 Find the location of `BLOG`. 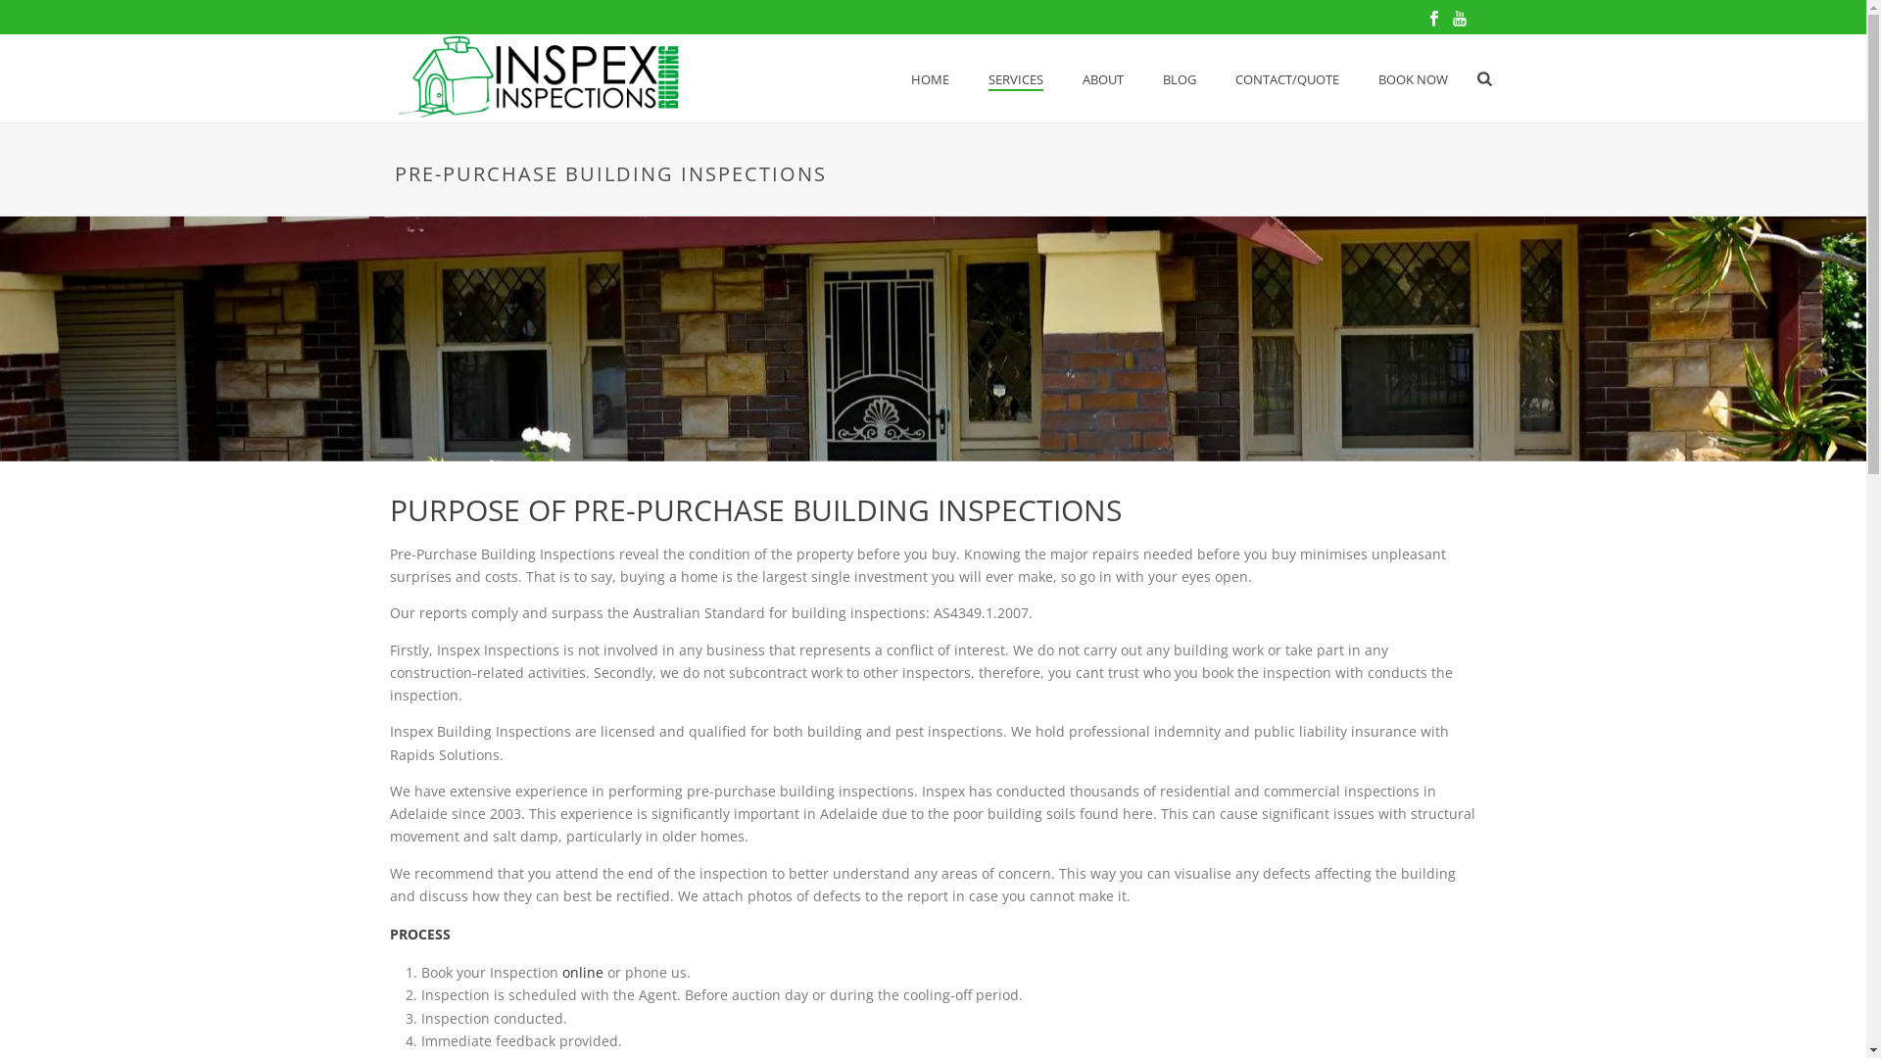

BLOG is located at coordinates (1180, 79).